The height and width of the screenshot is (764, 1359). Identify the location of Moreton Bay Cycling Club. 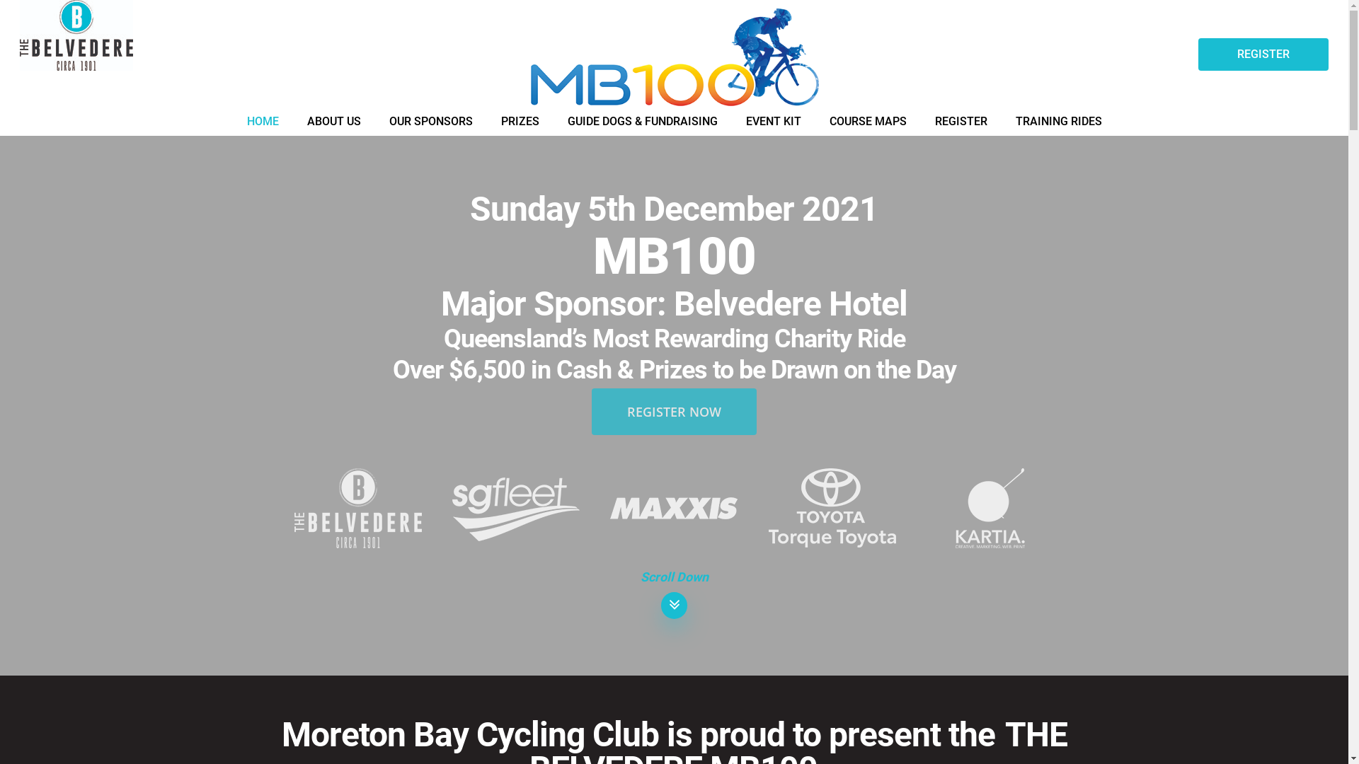
(369, 727).